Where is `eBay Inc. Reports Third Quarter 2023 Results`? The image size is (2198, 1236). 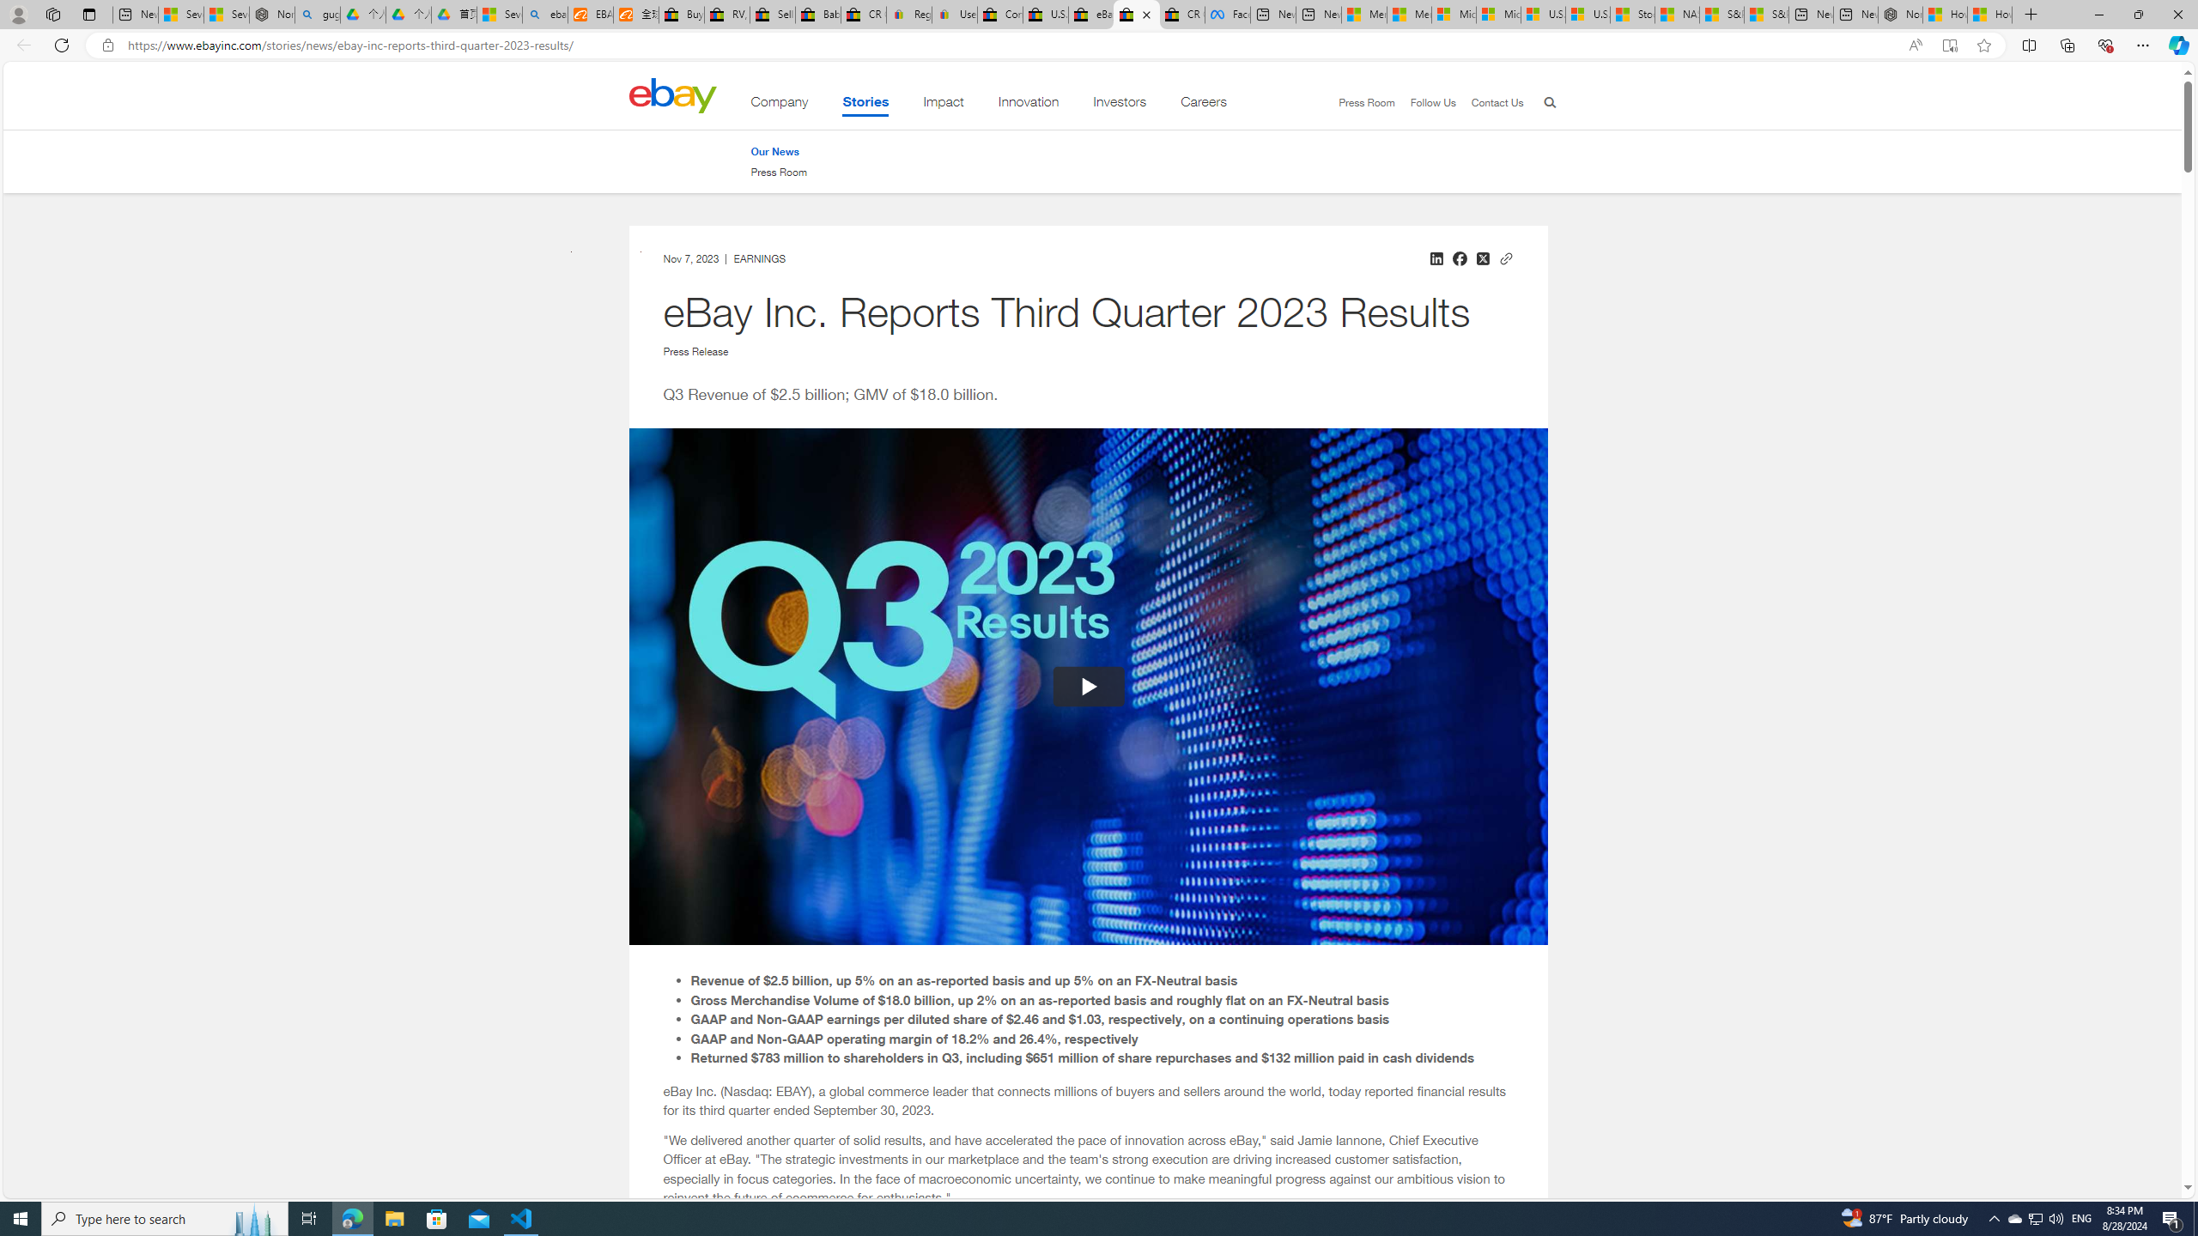
eBay Inc. Reports Third Quarter 2023 Results is located at coordinates (1137, 15).